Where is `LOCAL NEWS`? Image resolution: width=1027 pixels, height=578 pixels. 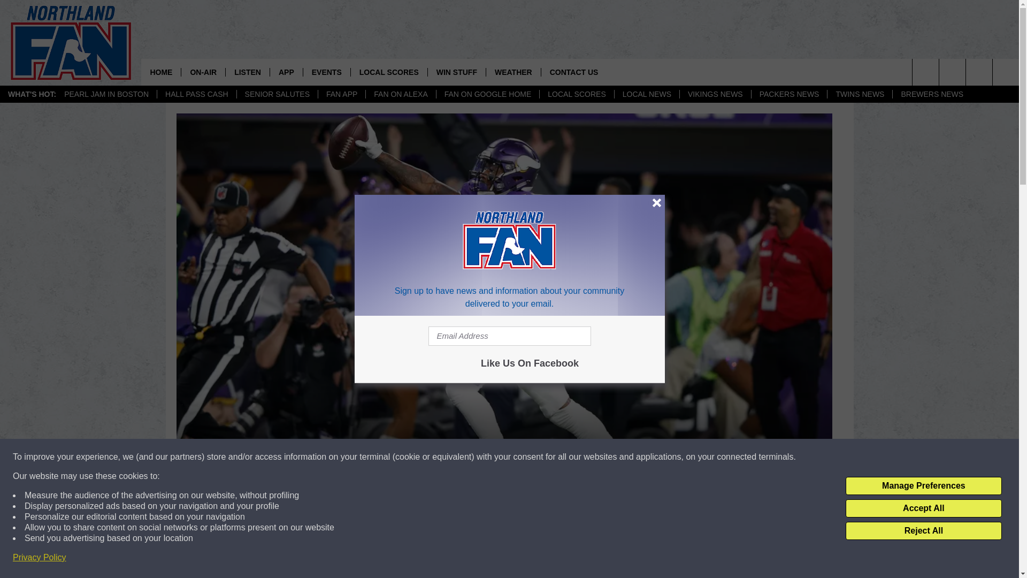
LOCAL NEWS is located at coordinates (646, 94).